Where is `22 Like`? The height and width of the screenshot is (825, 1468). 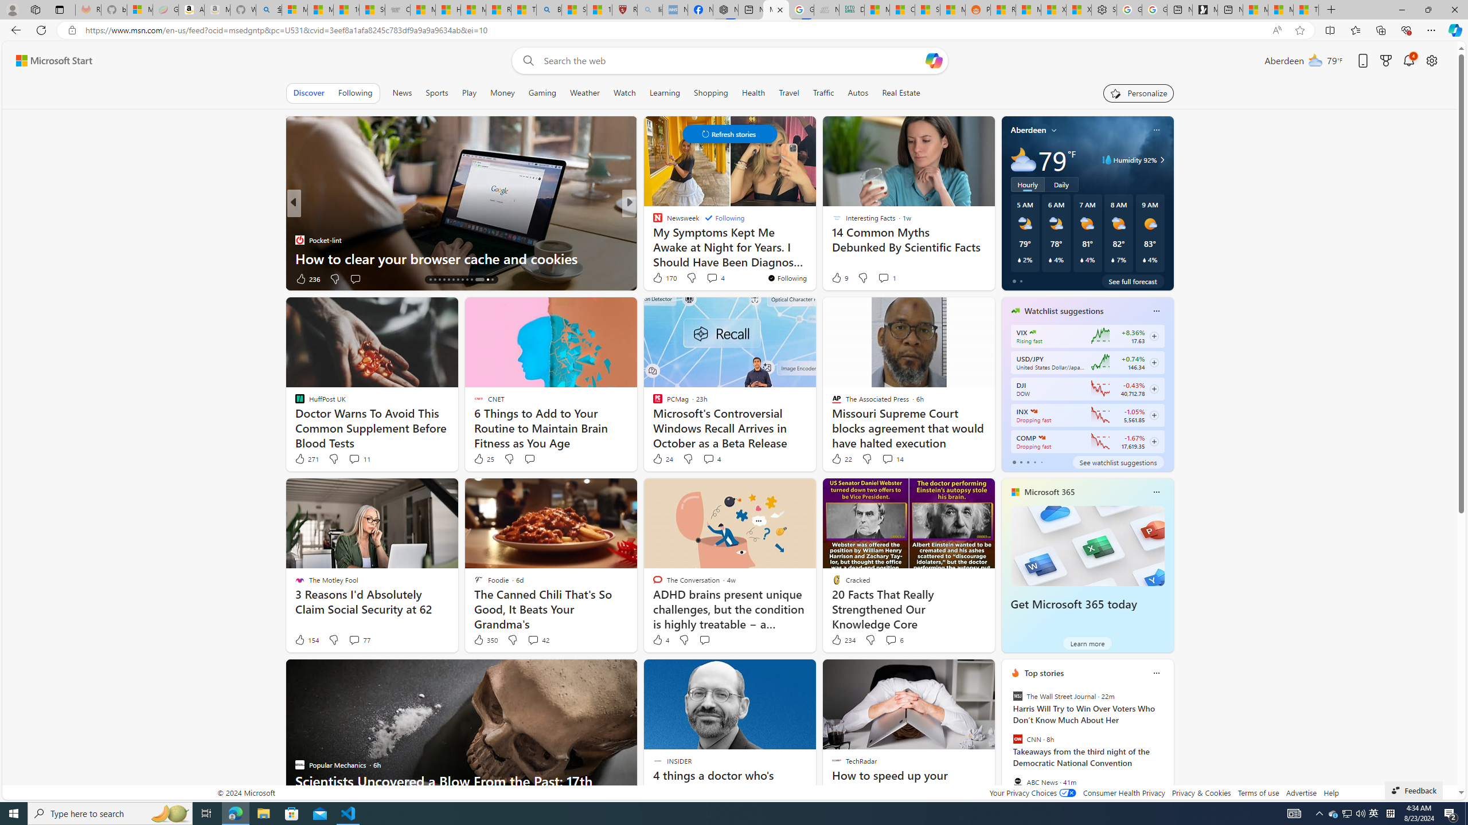
22 Like is located at coordinates (841, 459).